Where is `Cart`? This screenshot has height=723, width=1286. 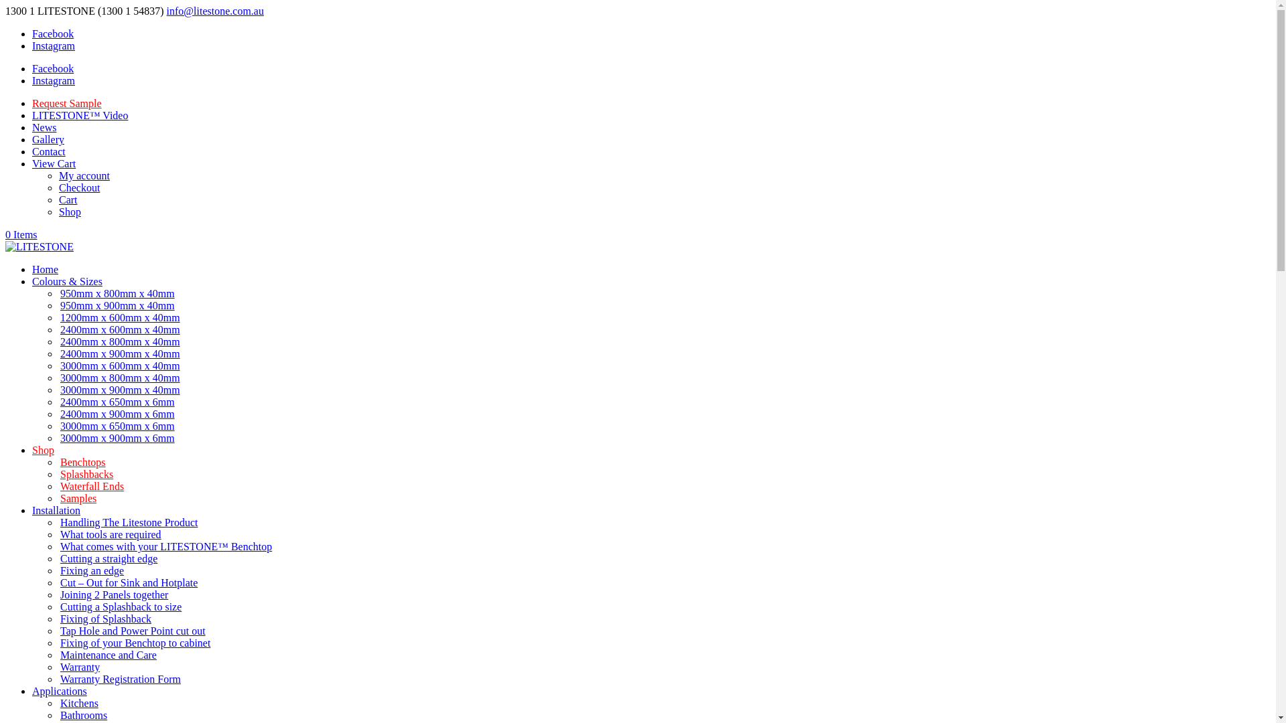 Cart is located at coordinates (68, 199).